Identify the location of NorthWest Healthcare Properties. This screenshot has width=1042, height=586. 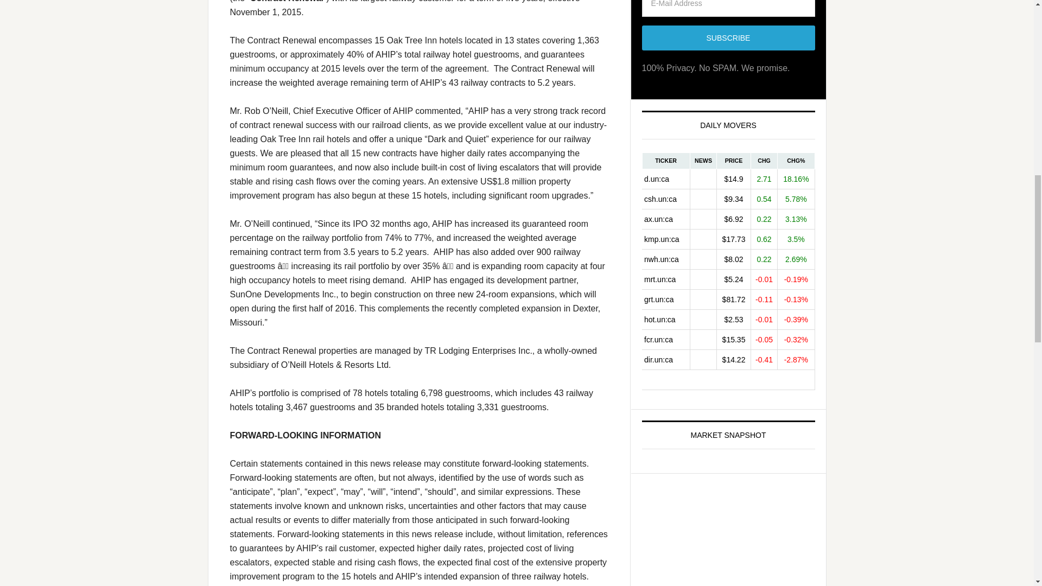
(665, 259).